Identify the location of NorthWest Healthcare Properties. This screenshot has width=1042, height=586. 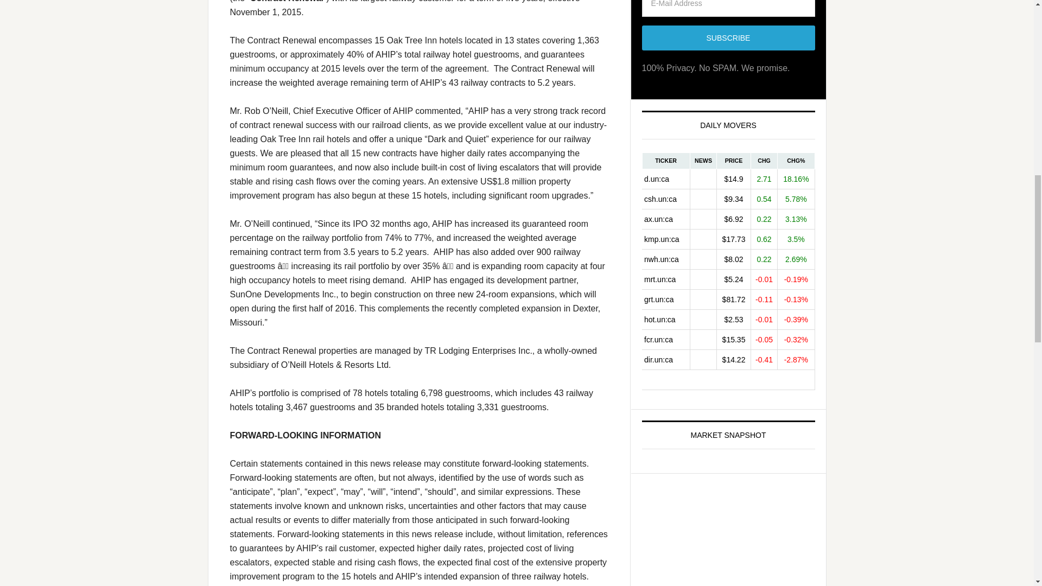
(665, 259).